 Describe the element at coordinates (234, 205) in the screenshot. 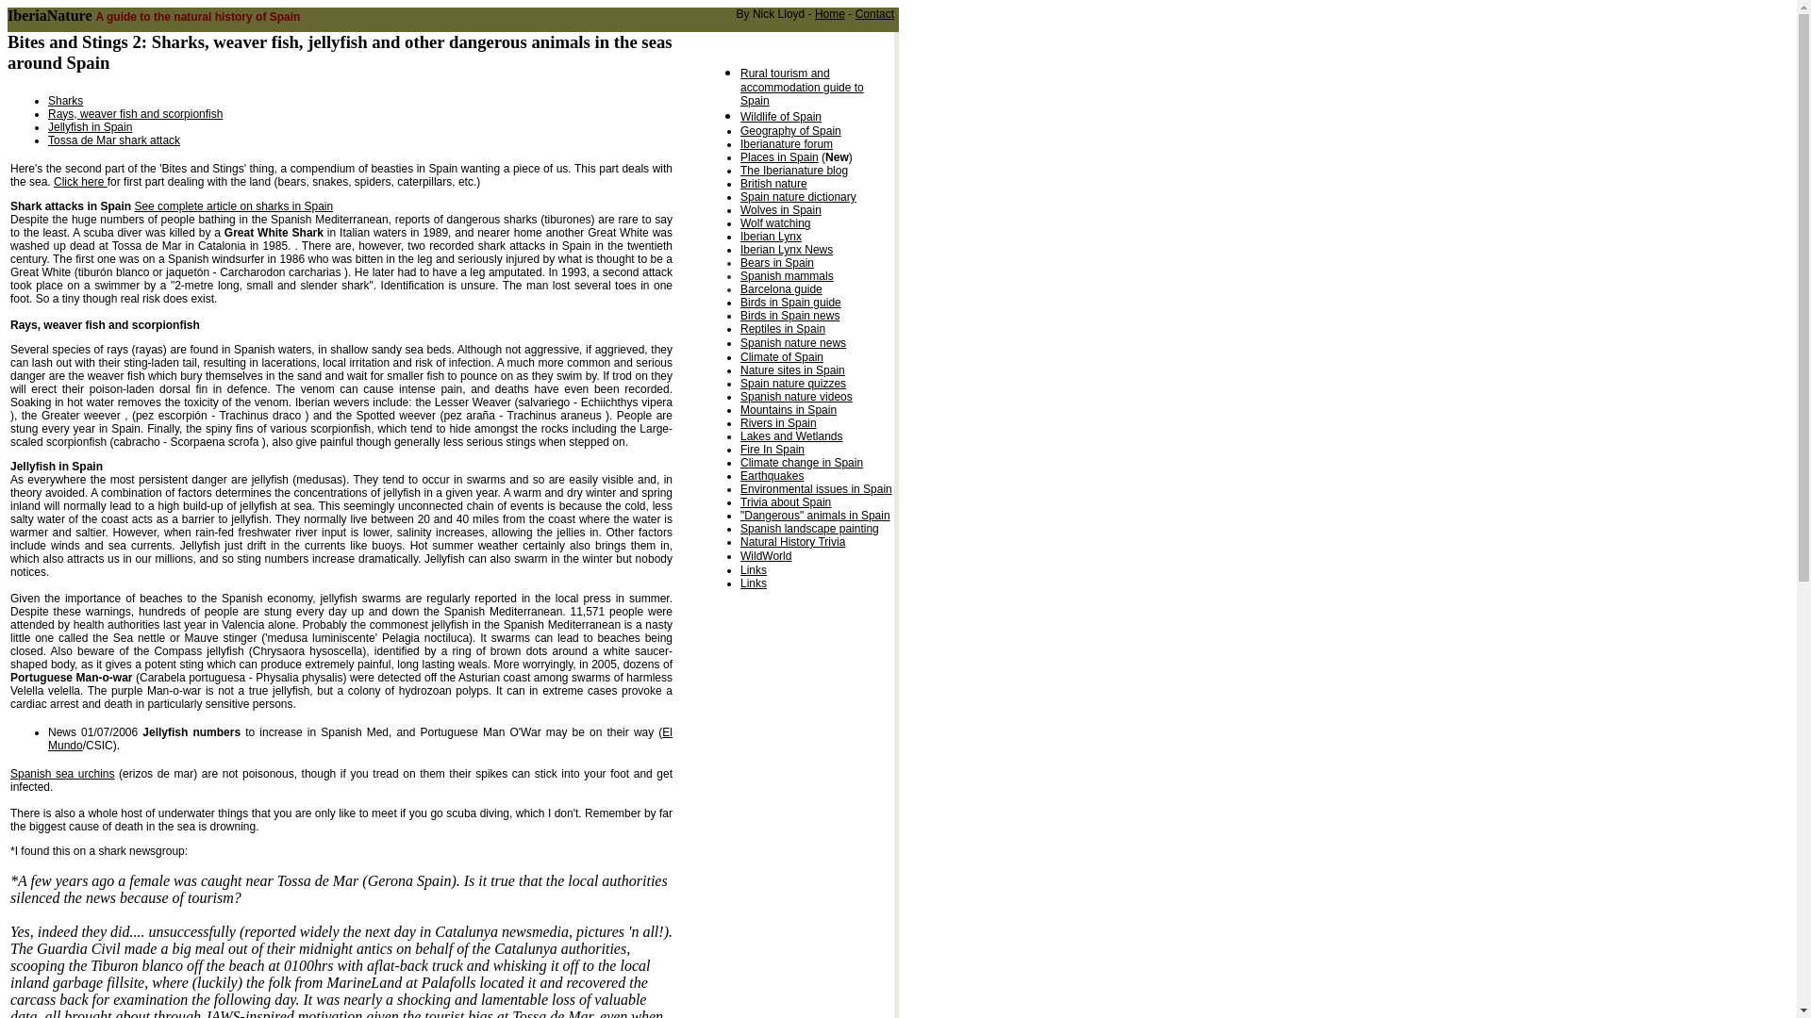

I see `See complete article on sharks in Spain` at that location.